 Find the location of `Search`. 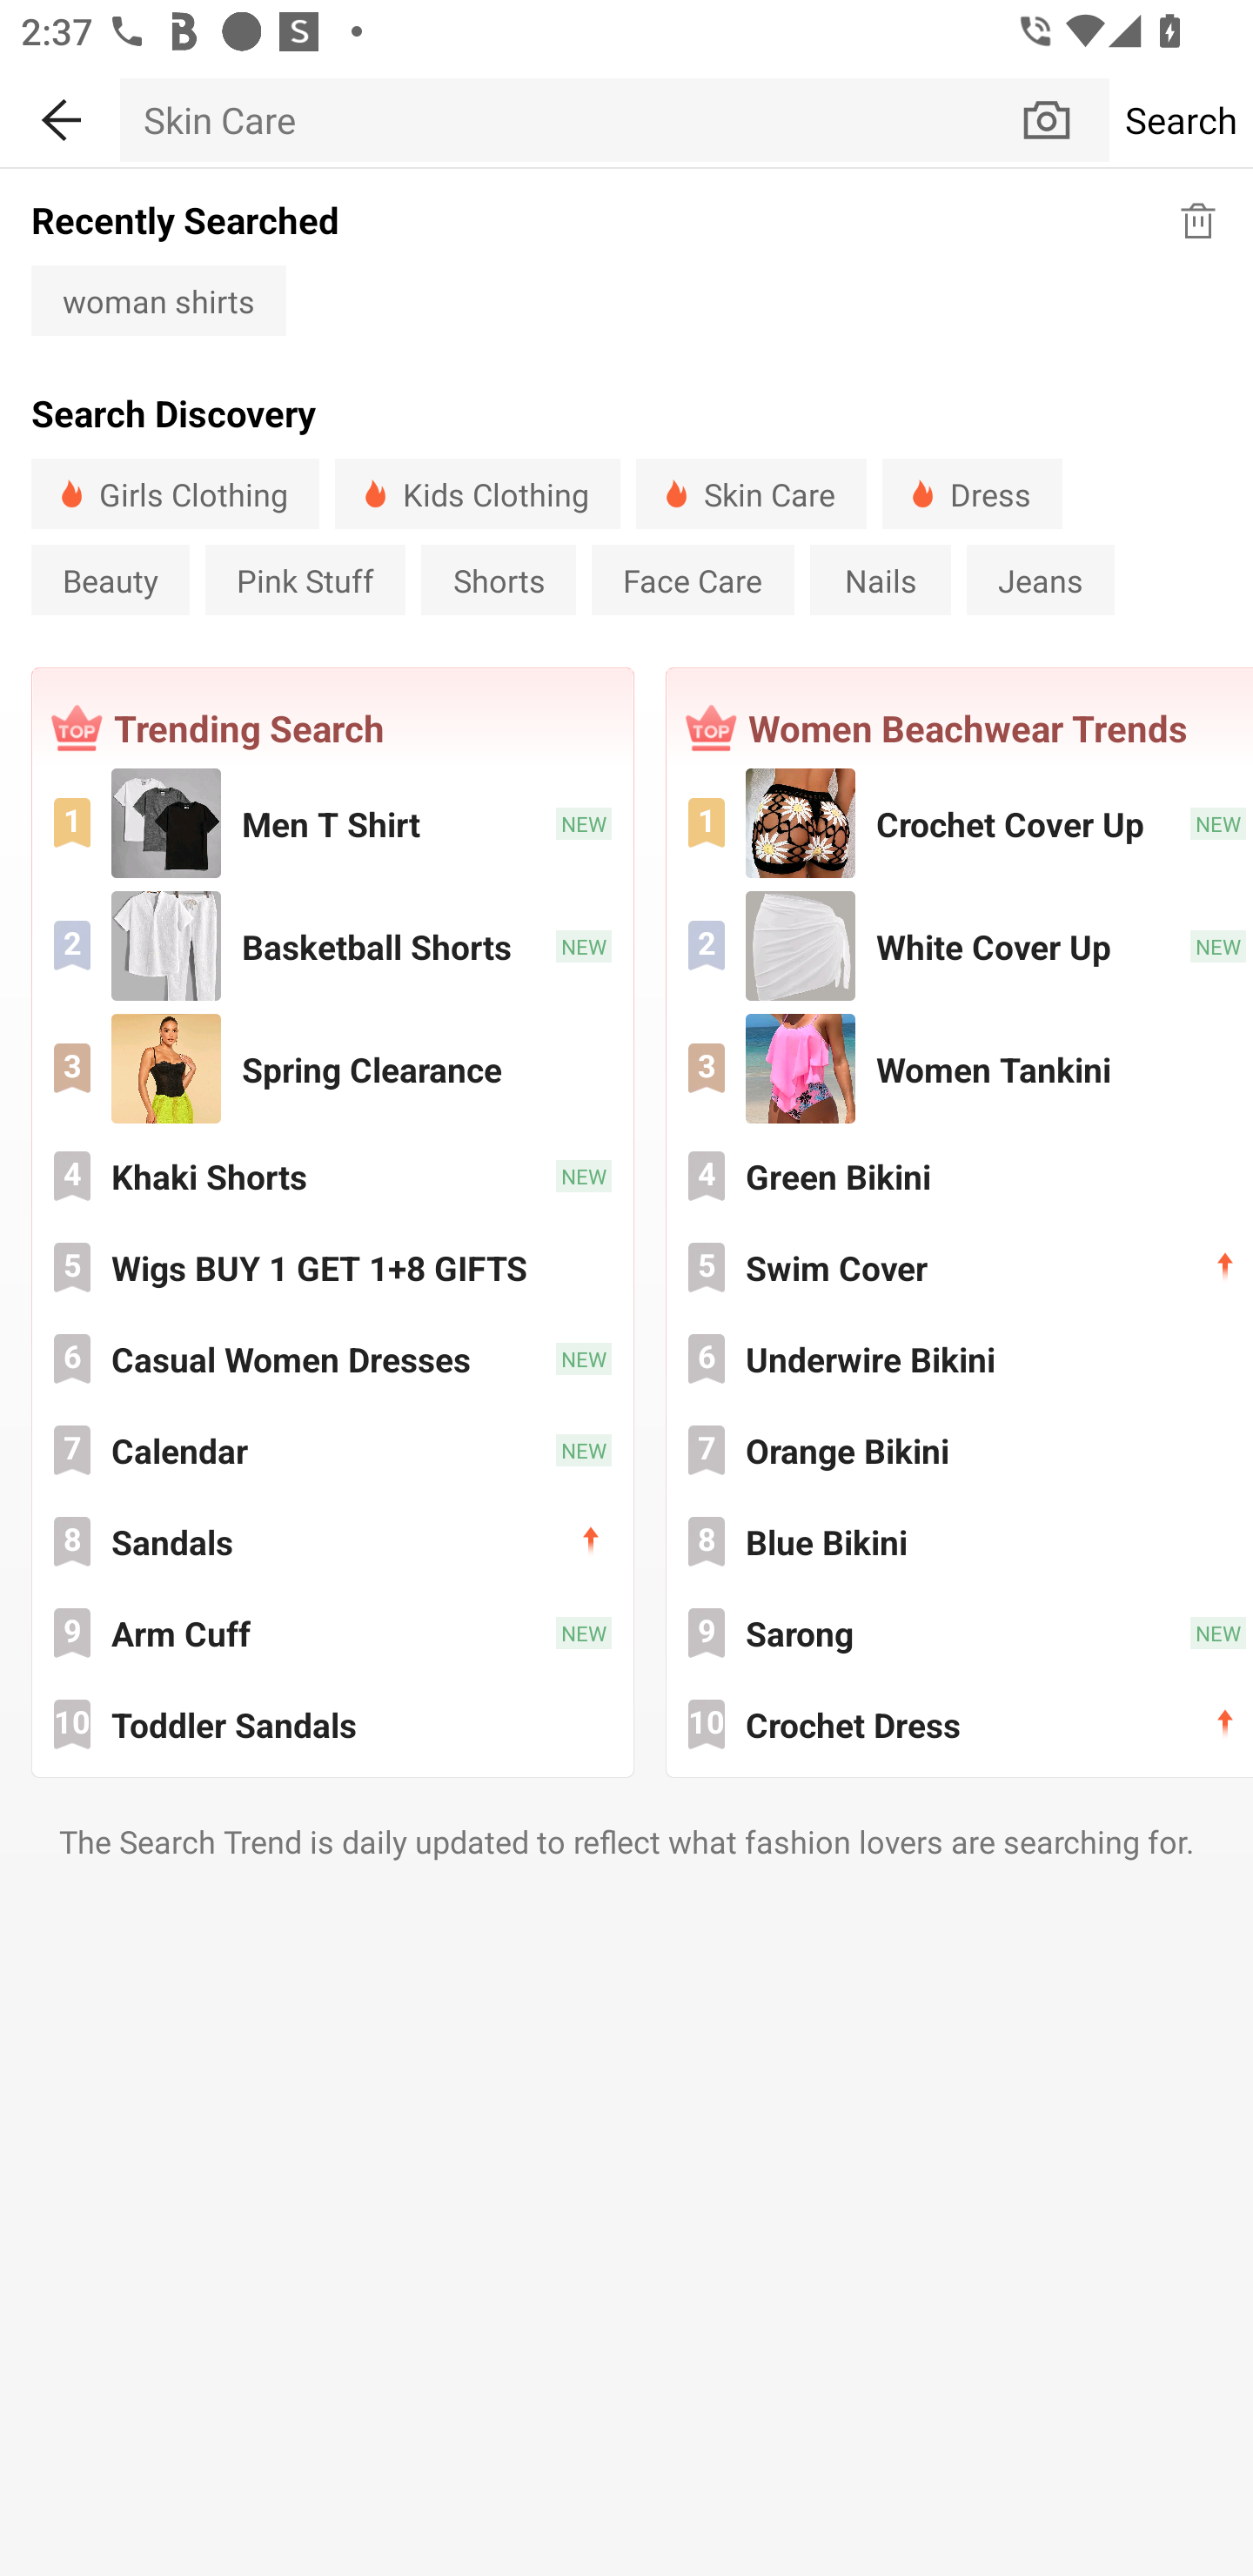

Search is located at coordinates (1181, 119).